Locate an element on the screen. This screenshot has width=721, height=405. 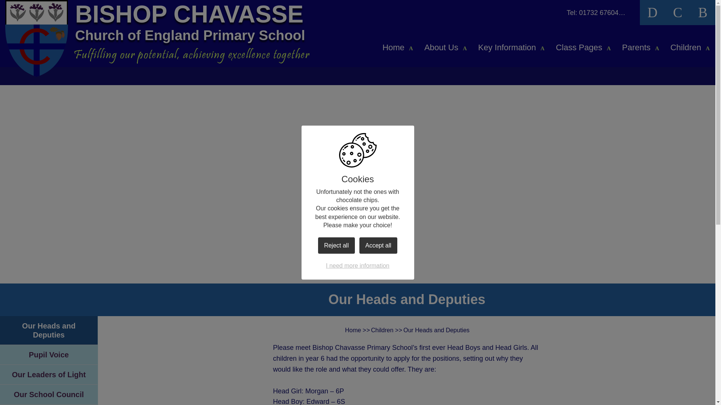
Key Information is located at coordinates (511, 52).